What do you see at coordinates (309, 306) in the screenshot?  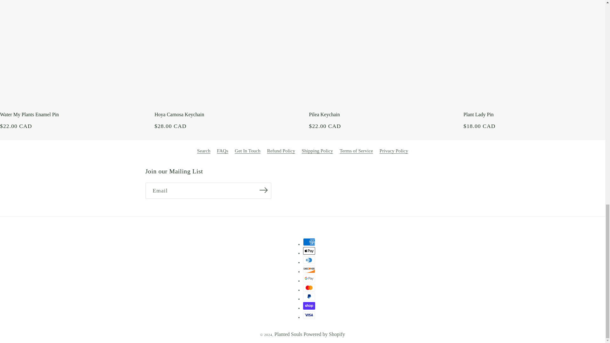 I see `Shop Pay` at bounding box center [309, 306].